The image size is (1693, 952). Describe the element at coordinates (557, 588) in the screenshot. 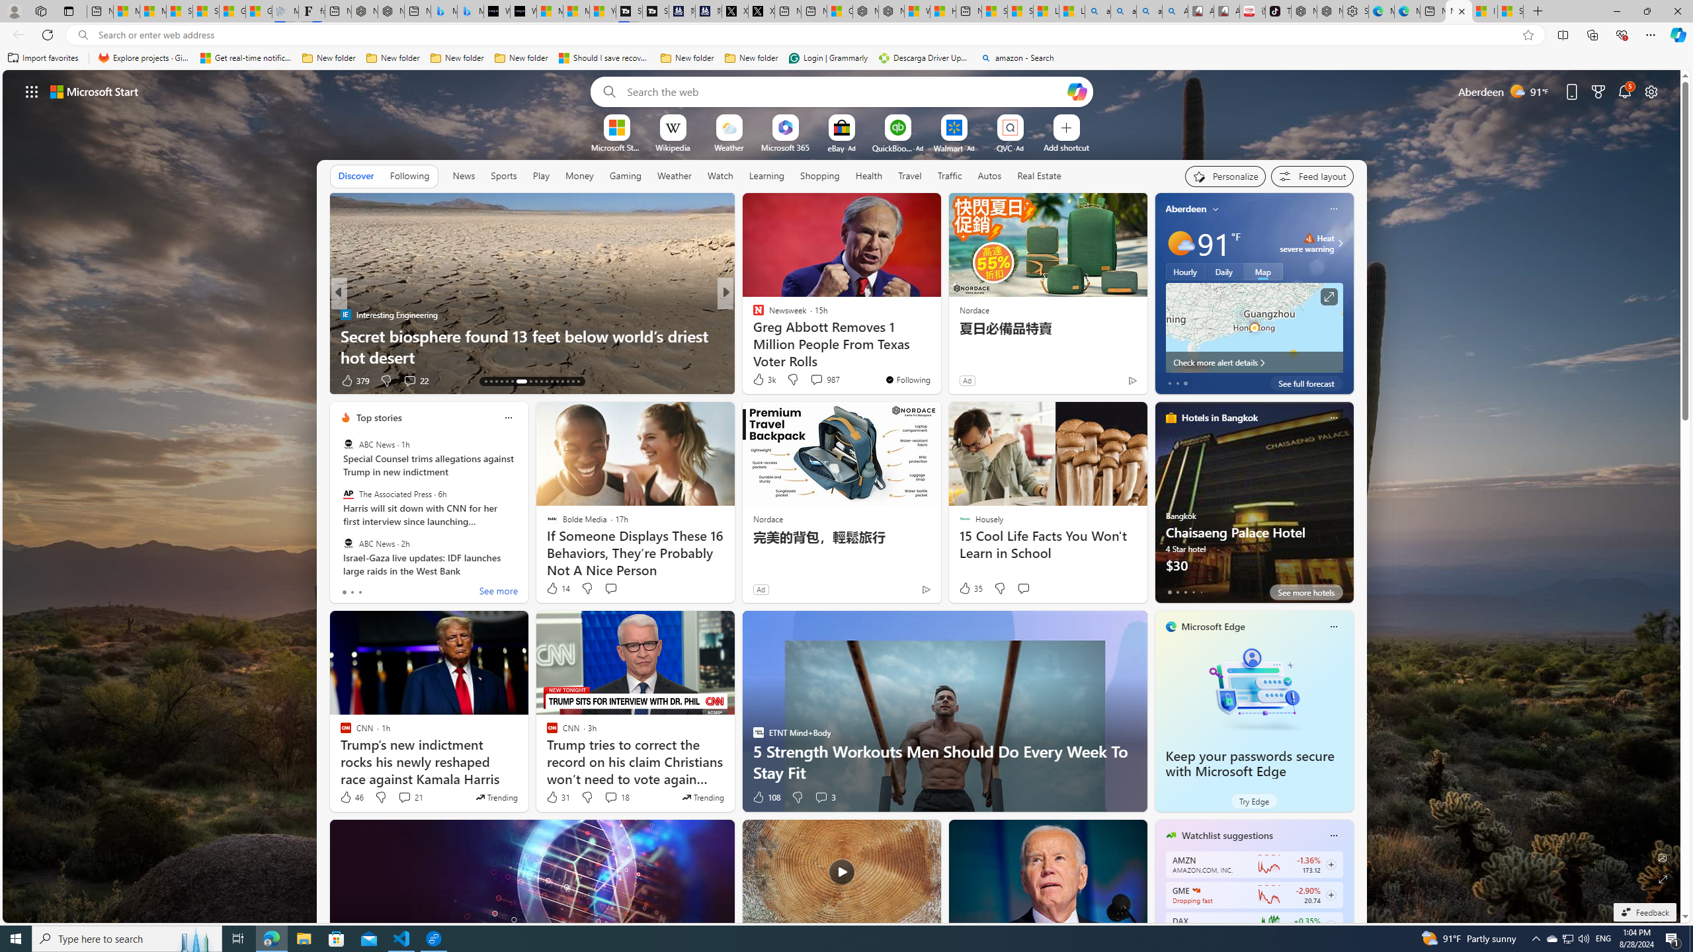

I see `14 Like` at that location.